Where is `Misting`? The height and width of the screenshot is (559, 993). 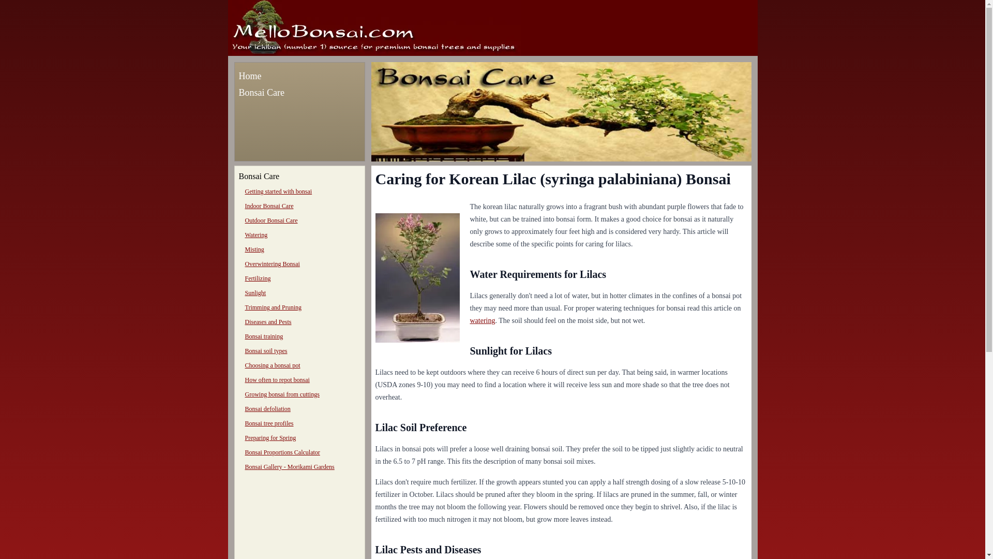
Misting is located at coordinates (254, 249).